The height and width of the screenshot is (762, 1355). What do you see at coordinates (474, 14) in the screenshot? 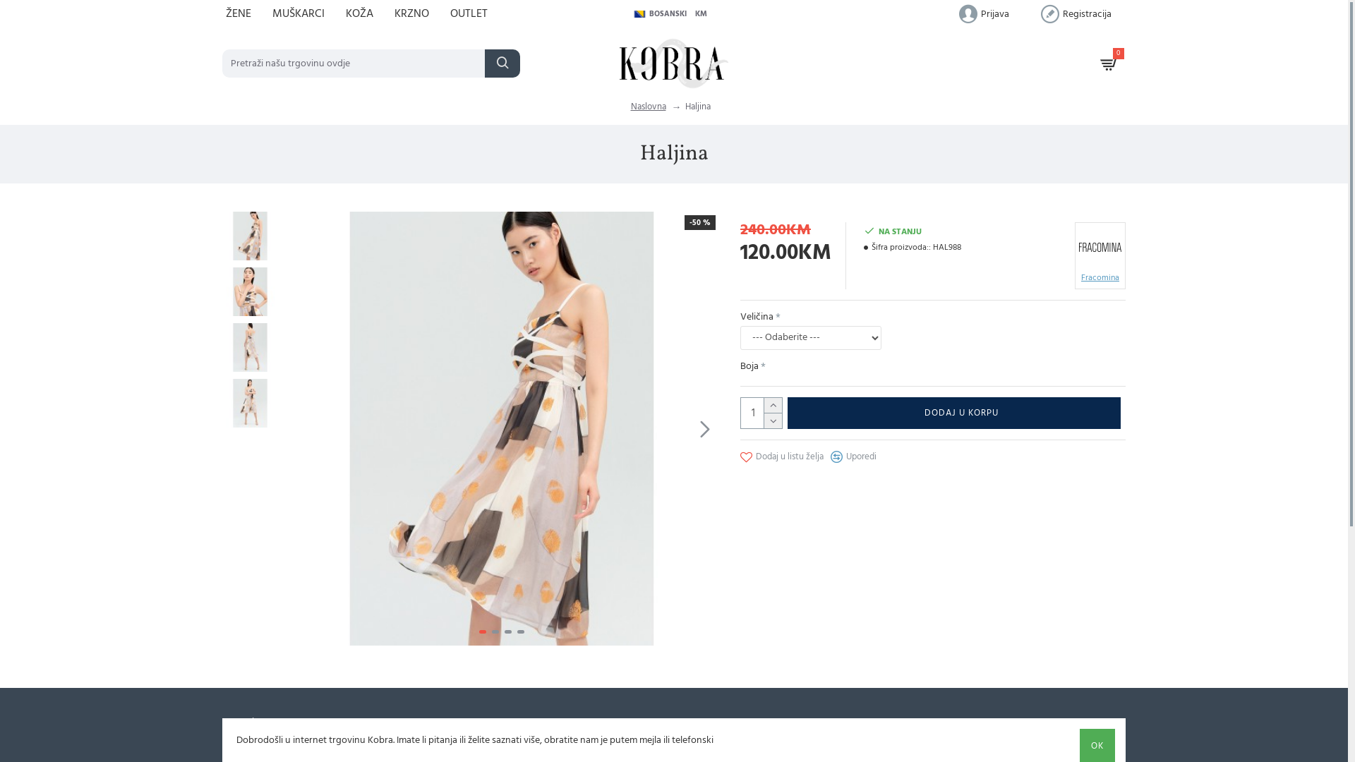
I see `OUTLET` at bounding box center [474, 14].